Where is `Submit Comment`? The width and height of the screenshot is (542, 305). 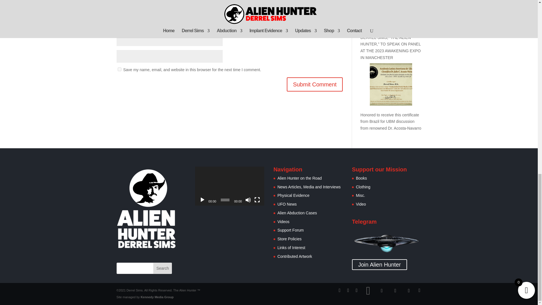 Submit Comment is located at coordinates (315, 84).